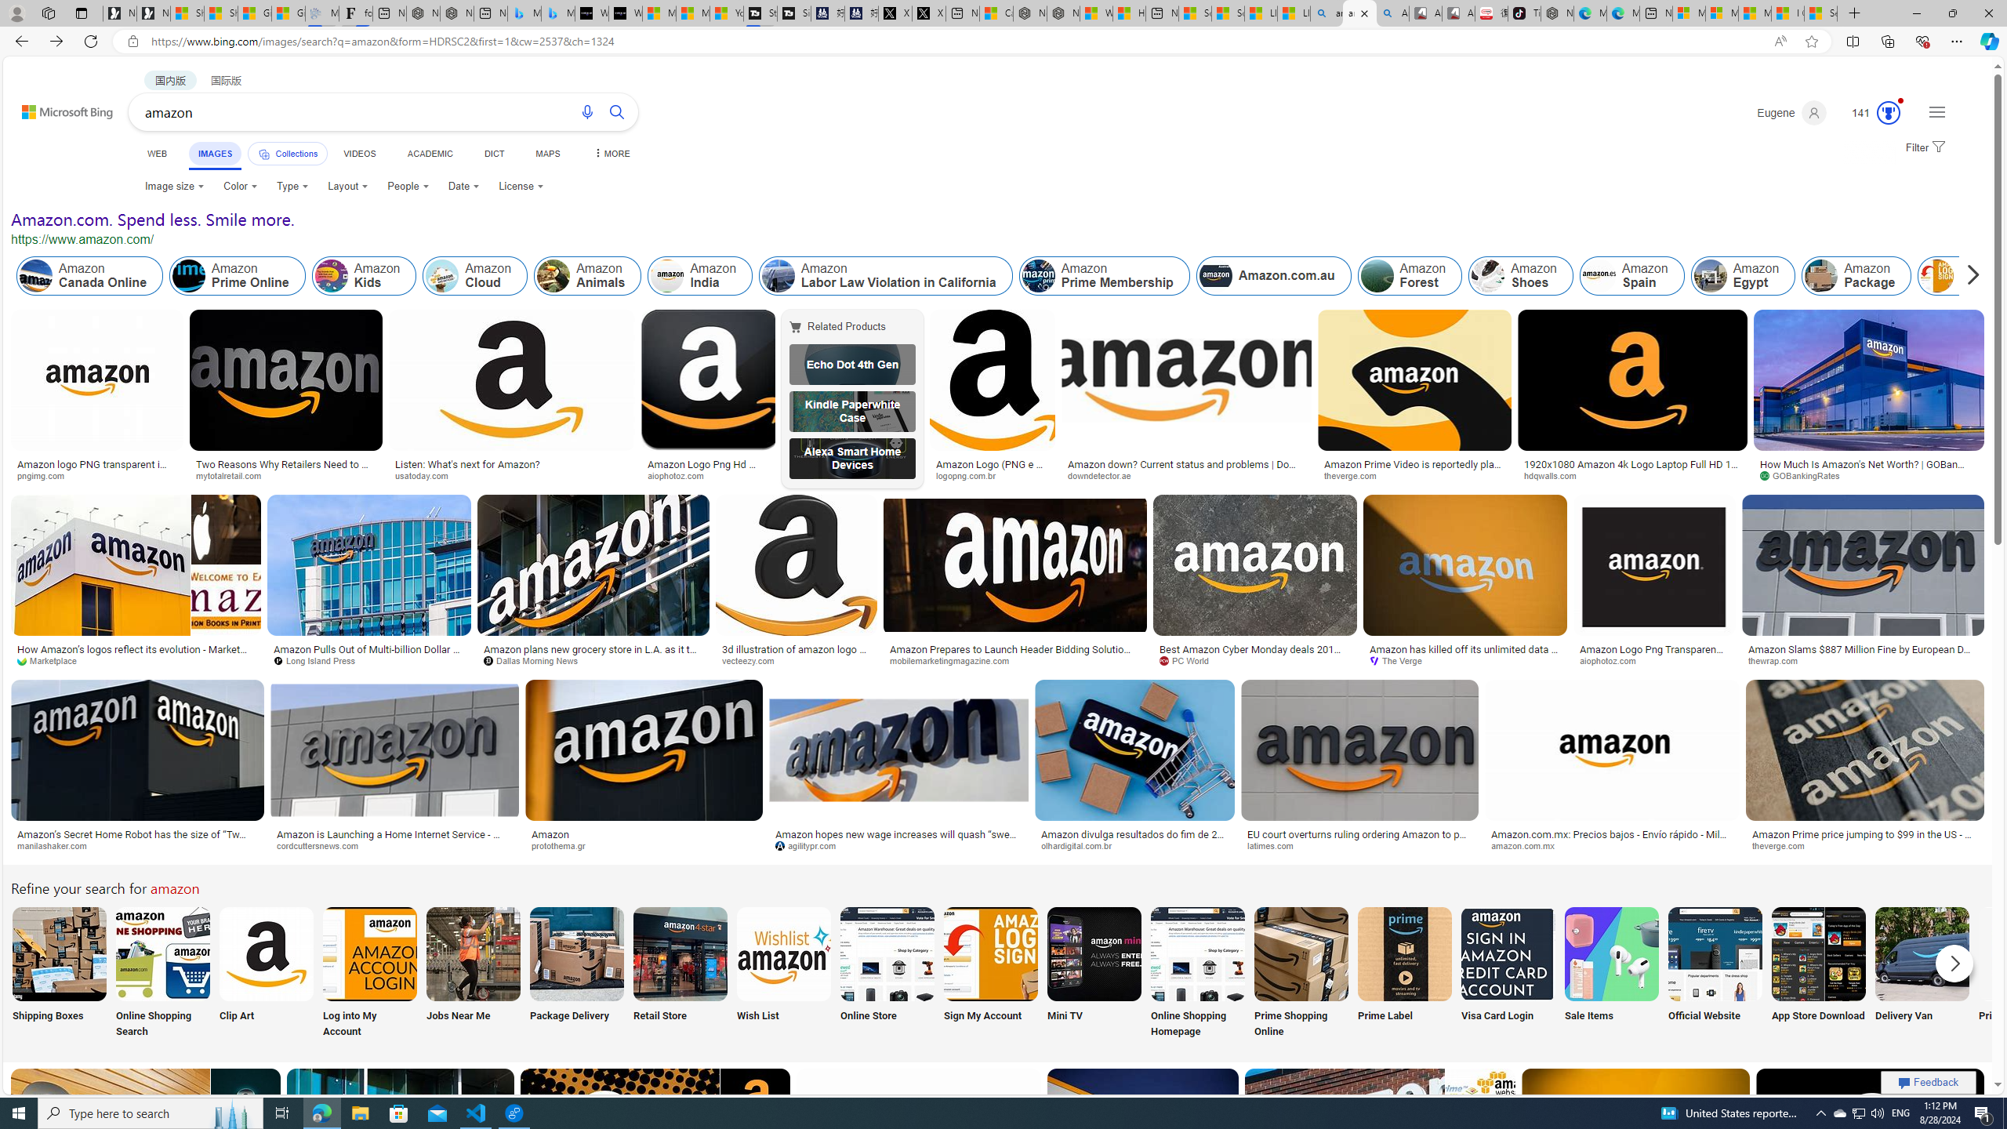 The width and height of the screenshot is (2007, 1129). What do you see at coordinates (1405, 953) in the screenshot?
I see `Amazon Prime Label` at bounding box center [1405, 953].